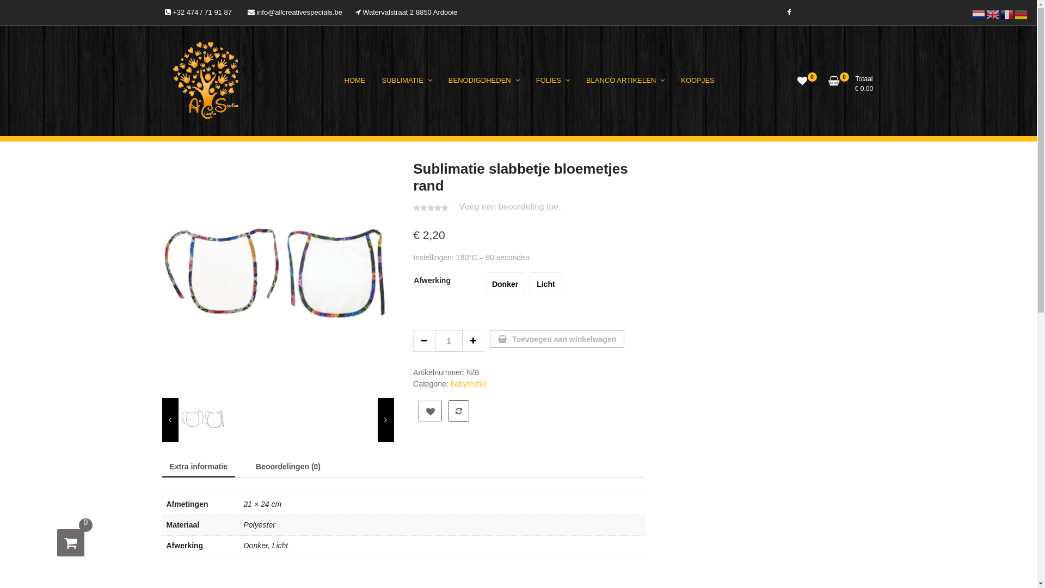 The width and height of the screenshot is (1045, 588). What do you see at coordinates (71, 543) in the screenshot?
I see `0` at bounding box center [71, 543].